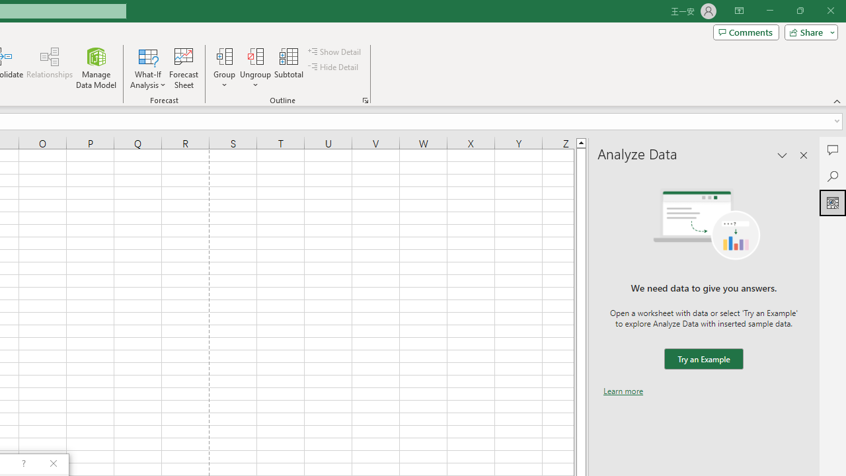 The height and width of the screenshot is (476, 846). I want to click on Minimize, so click(769, 11).